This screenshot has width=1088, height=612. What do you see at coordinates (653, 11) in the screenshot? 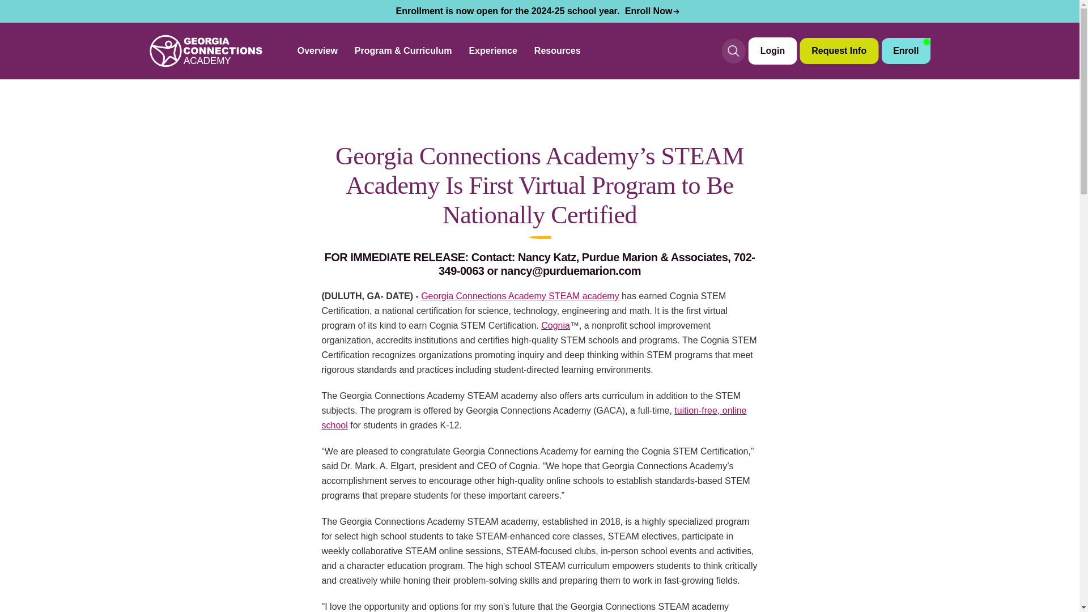
I see `Enroll Now` at bounding box center [653, 11].